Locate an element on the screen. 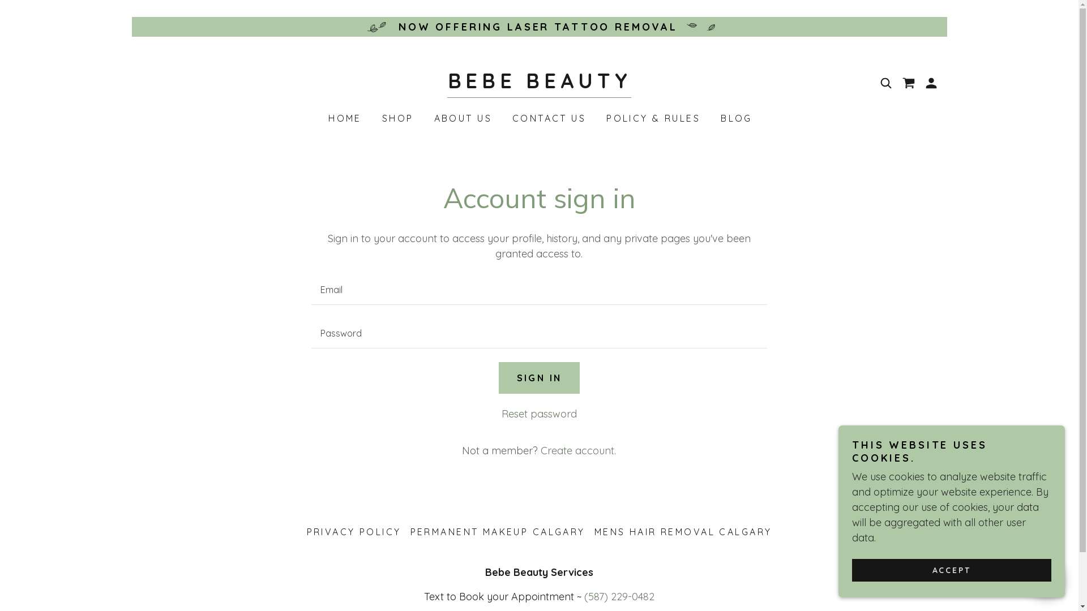  POLICY & RULES is located at coordinates (652, 118).